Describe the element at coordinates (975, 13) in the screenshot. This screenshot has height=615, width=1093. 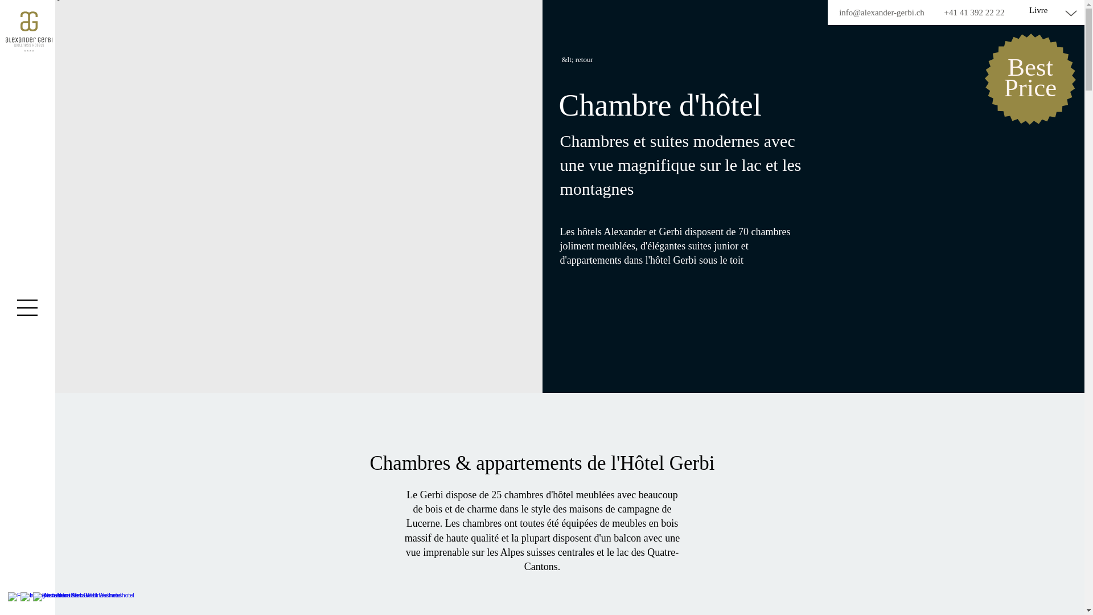
I see `+41 41 392 22 22` at that location.